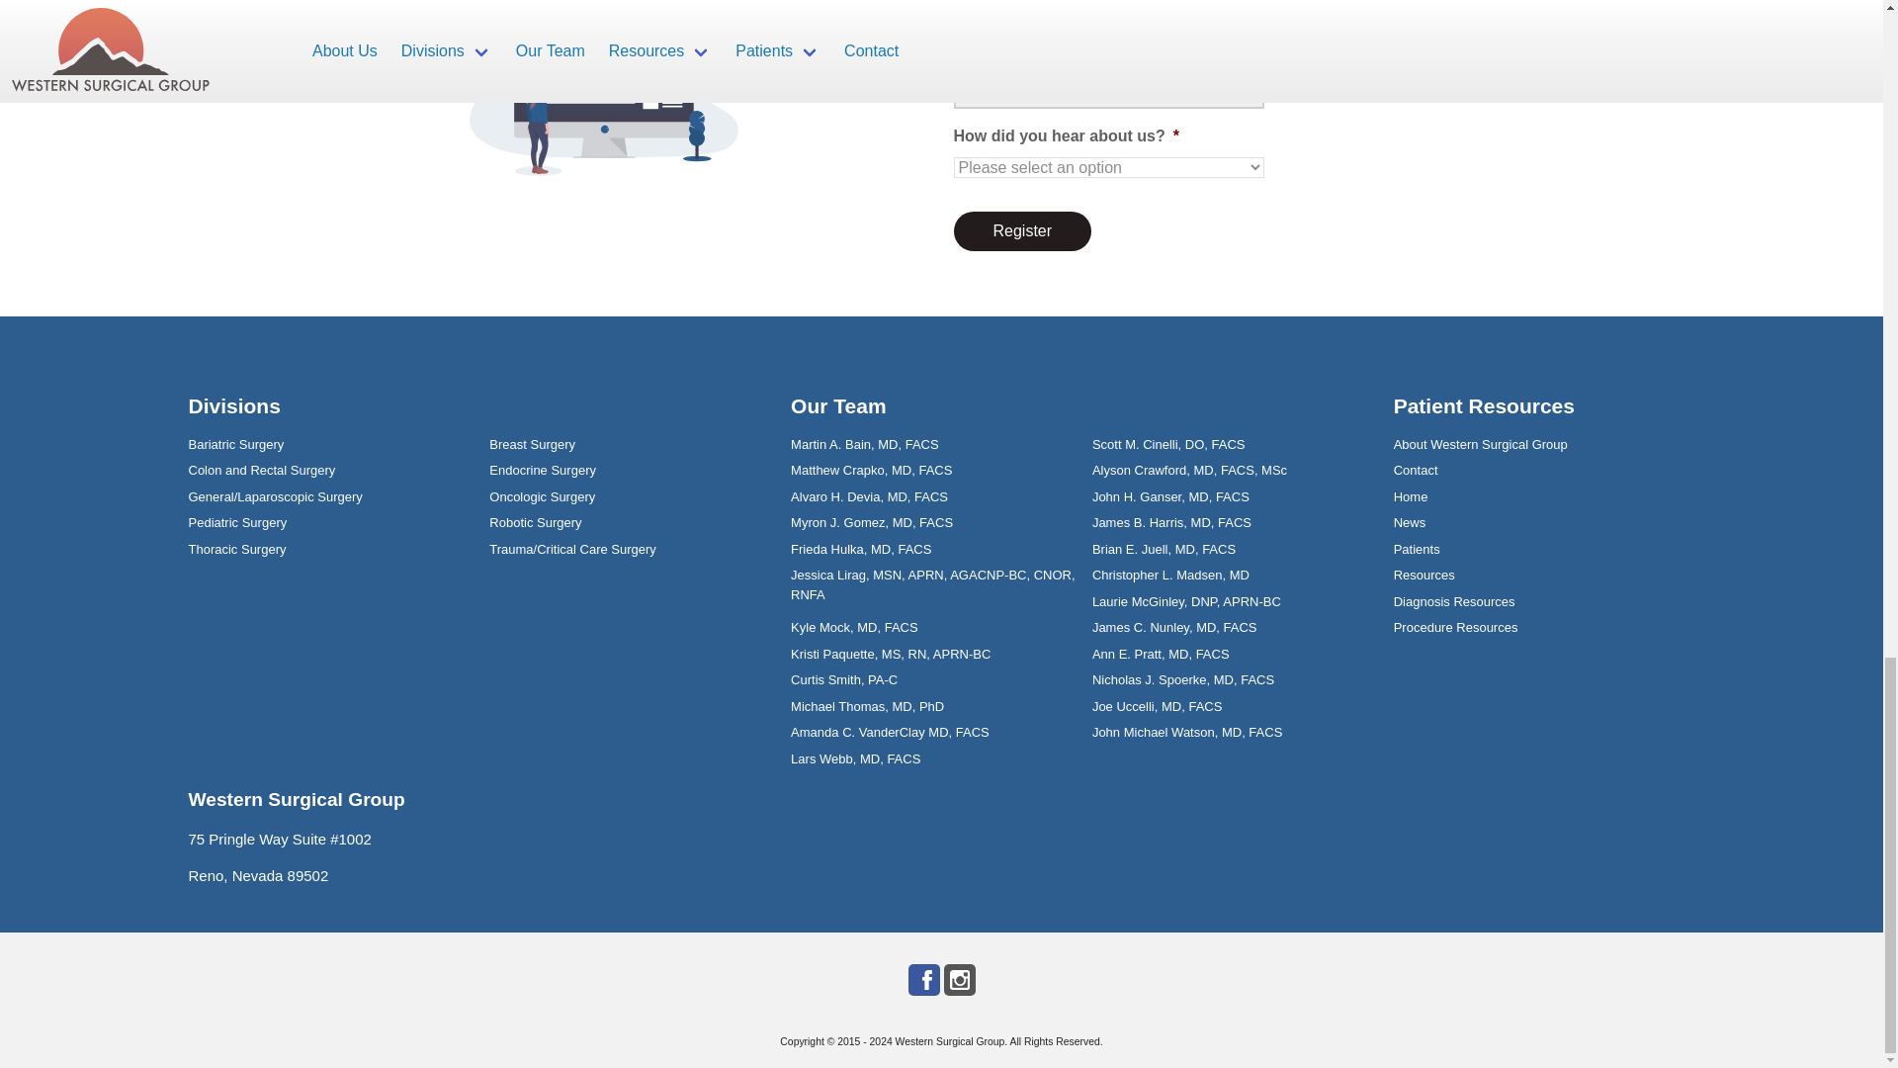 This screenshot has height=1068, width=1898. Describe the element at coordinates (923, 979) in the screenshot. I see `Follow on Facebook` at that location.